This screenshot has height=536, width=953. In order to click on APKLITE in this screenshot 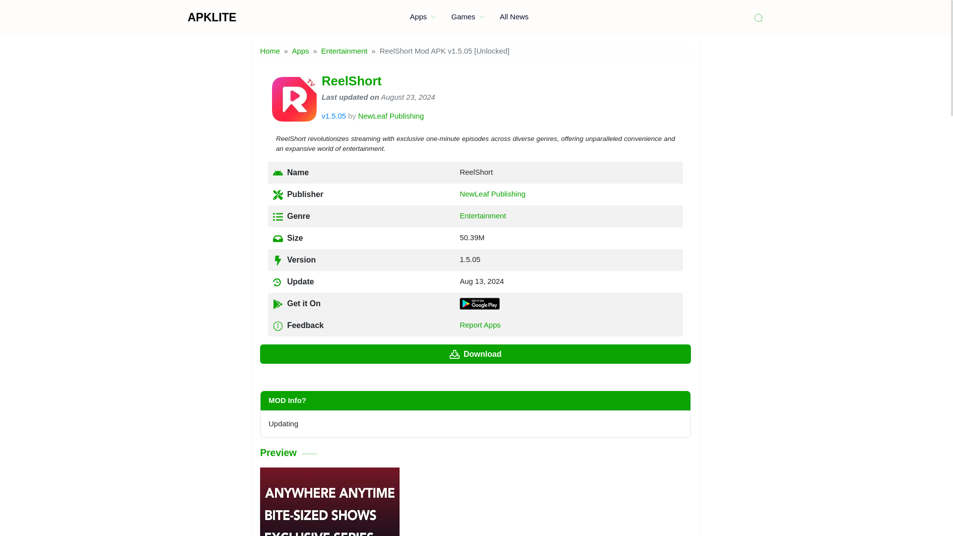, I will do `click(212, 17)`.